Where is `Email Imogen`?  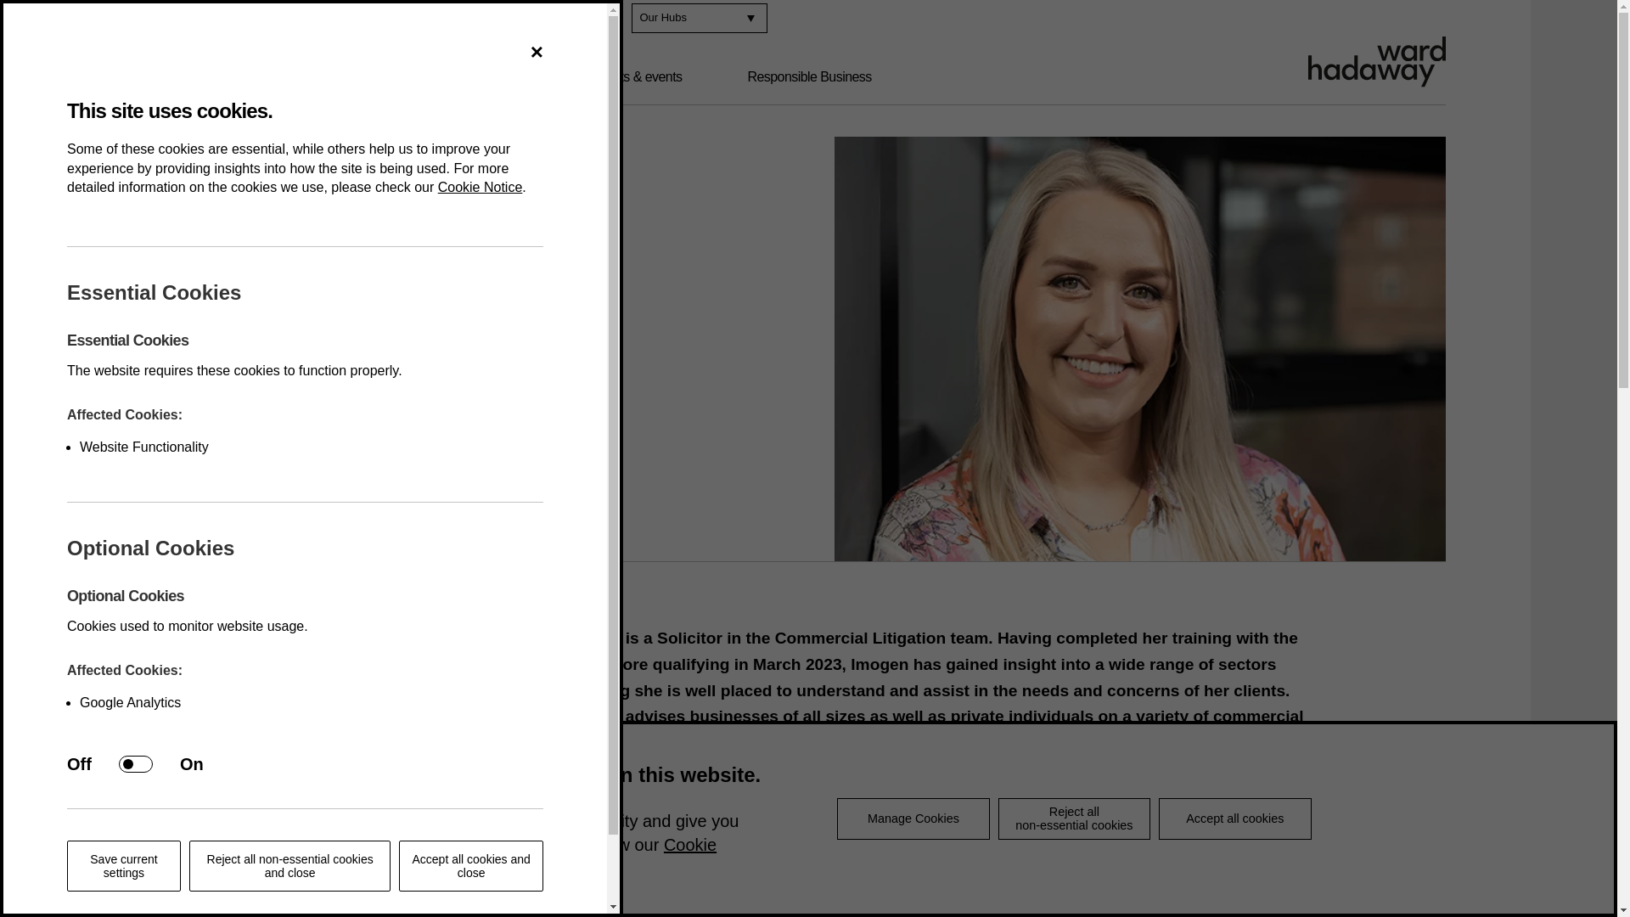
Email Imogen is located at coordinates (347, 712).